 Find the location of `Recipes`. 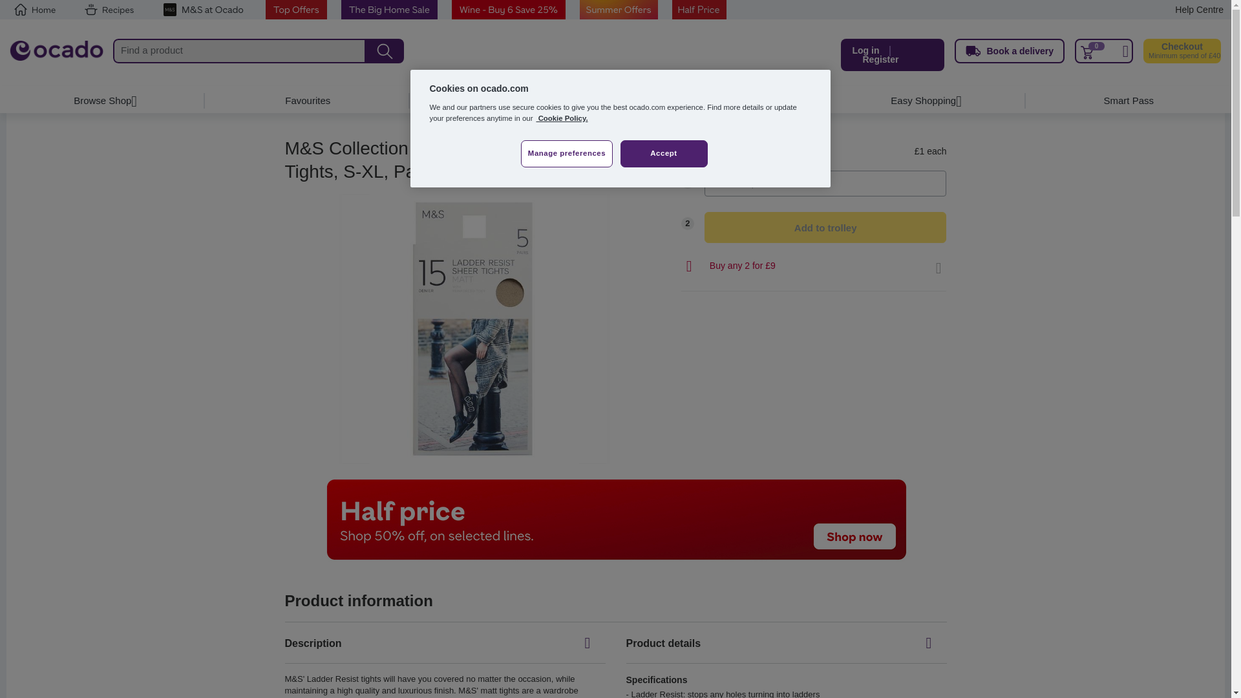

Recipes is located at coordinates (109, 10).